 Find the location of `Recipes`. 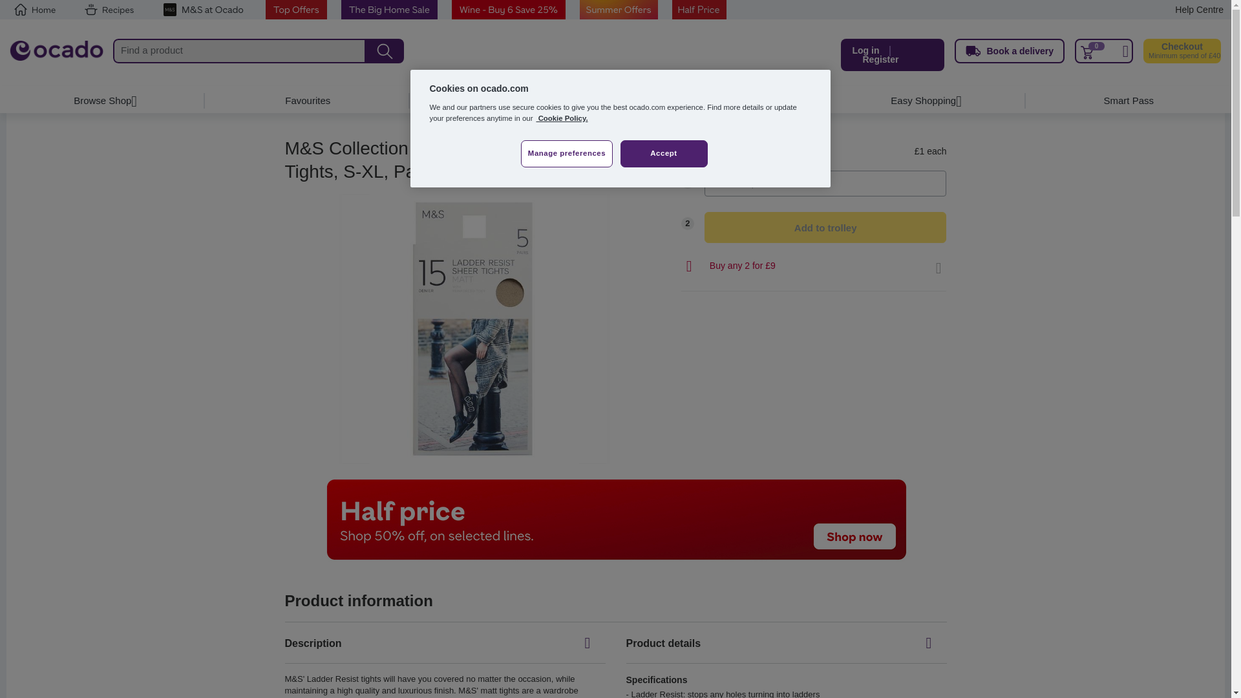

Recipes is located at coordinates (109, 10).